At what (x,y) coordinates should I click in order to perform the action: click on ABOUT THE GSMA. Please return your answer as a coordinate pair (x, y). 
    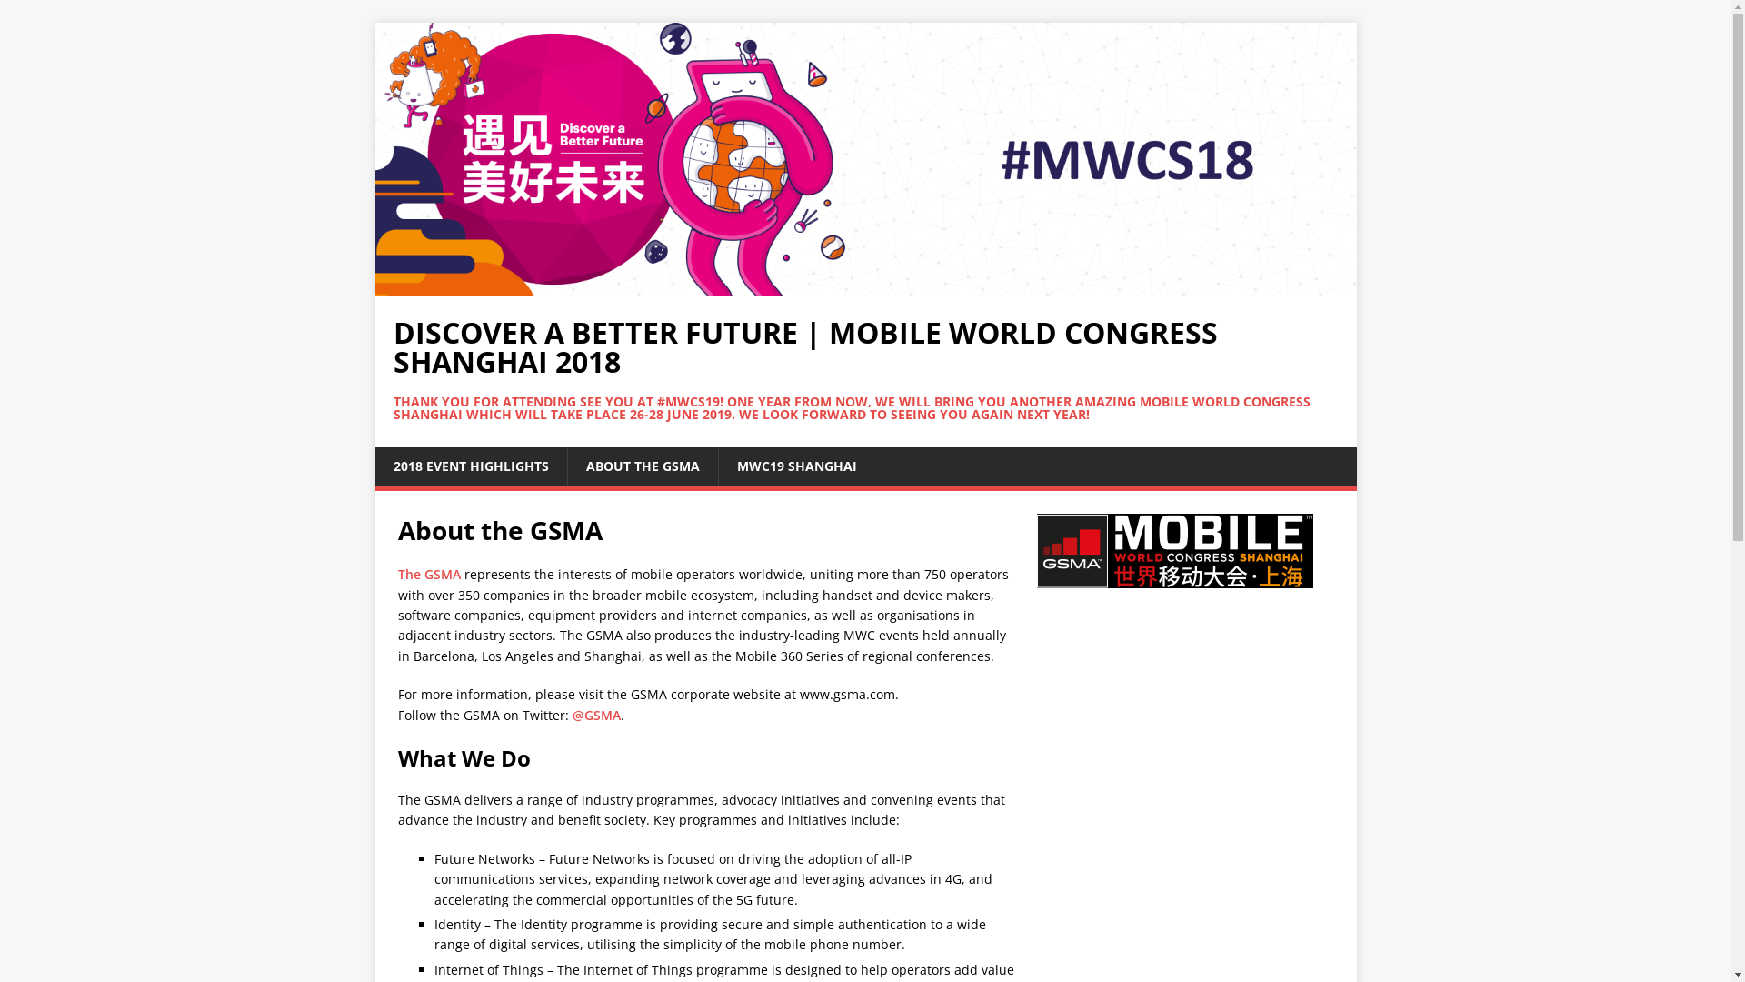
    Looking at the image, I should click on (643, 466).